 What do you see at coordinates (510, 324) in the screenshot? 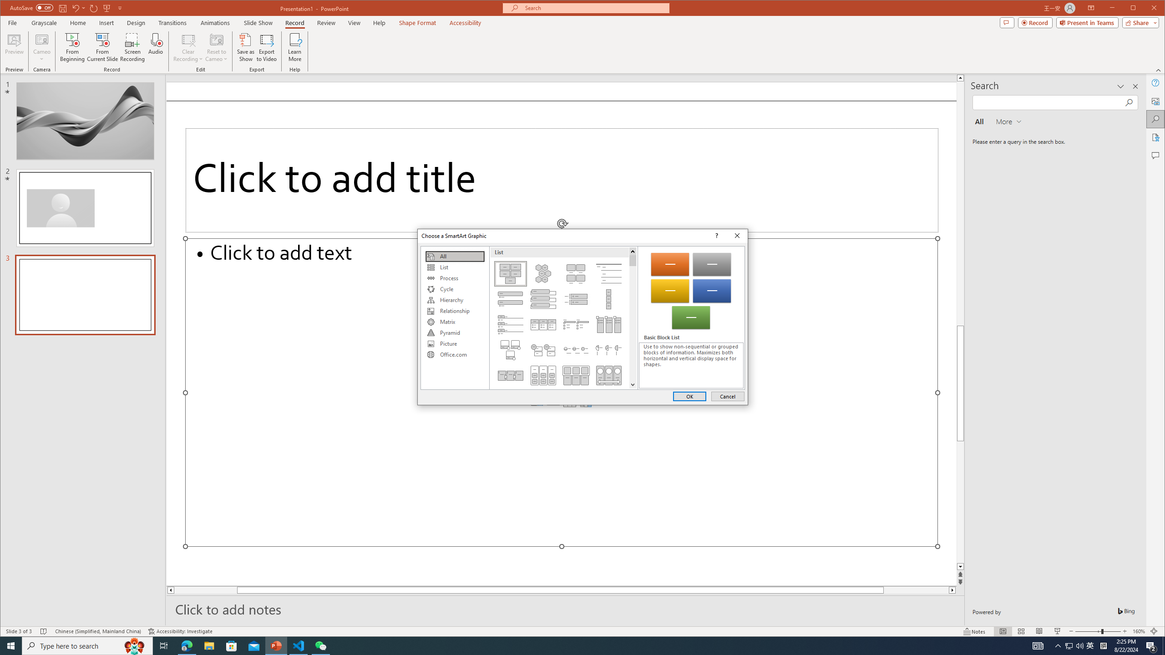
I see `Tab List` at bounding box center [510, 324].